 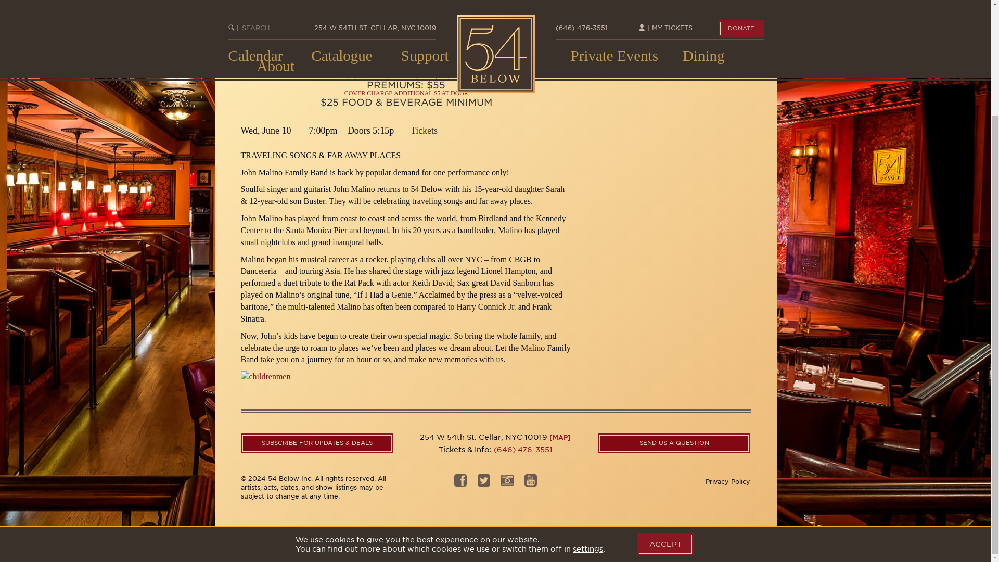 What do you see at coordinates (531, 483) in the screenshot?
I see `54Below on Instagram` at bounding box center [531, 483].